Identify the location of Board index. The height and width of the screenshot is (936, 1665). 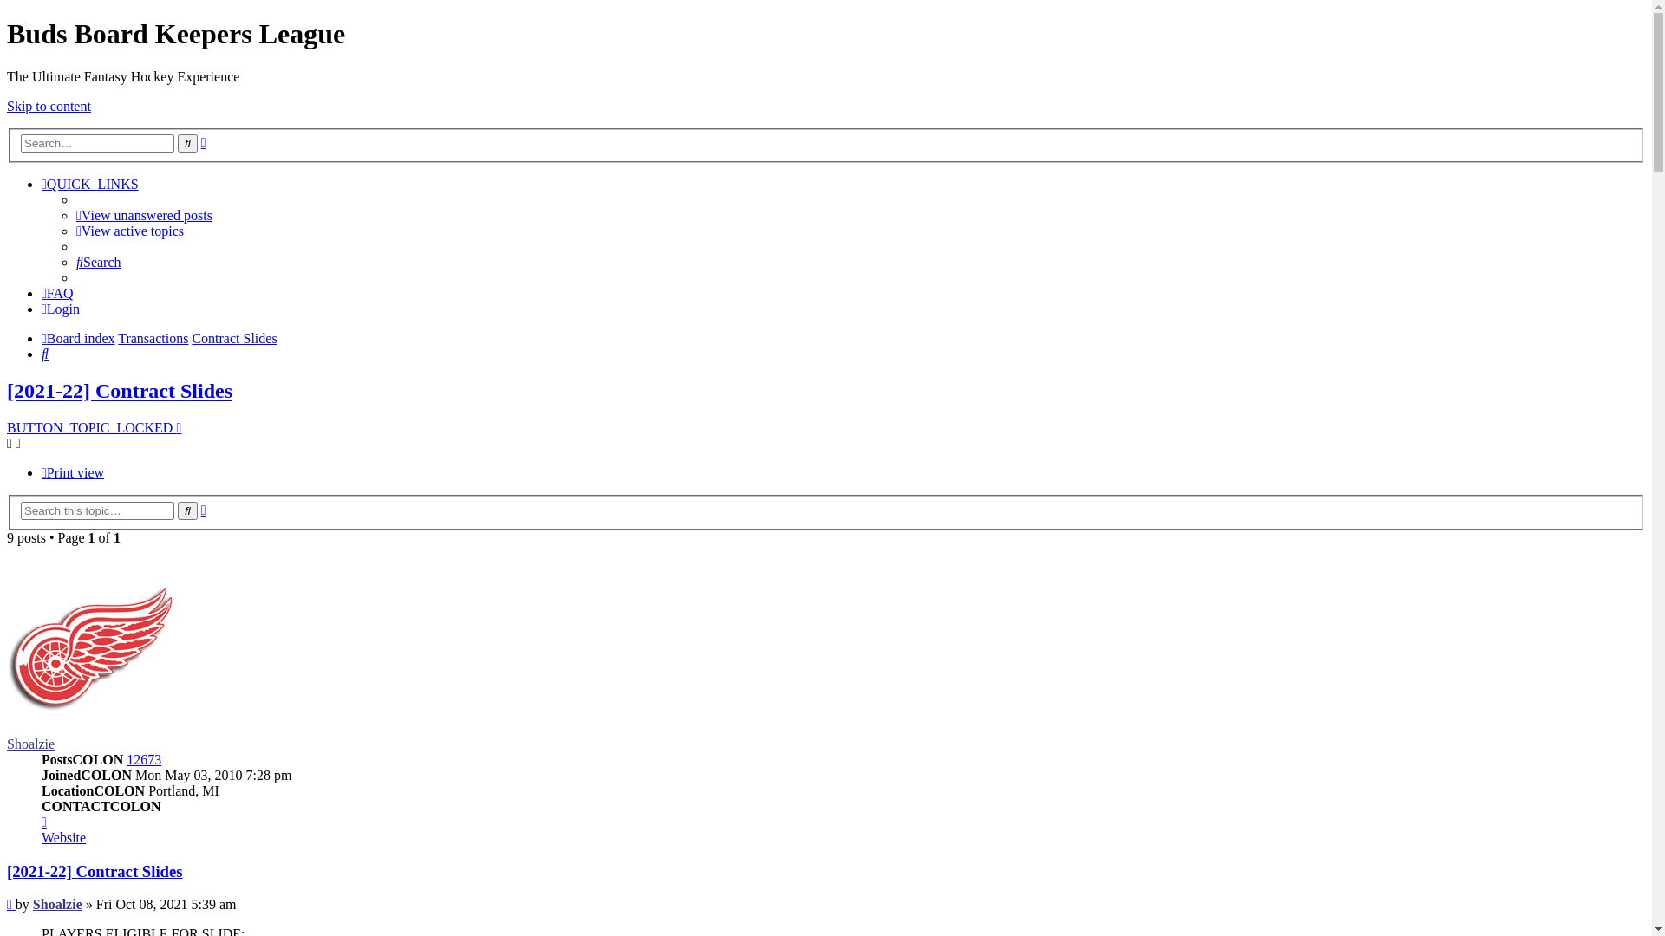
(78, 338).